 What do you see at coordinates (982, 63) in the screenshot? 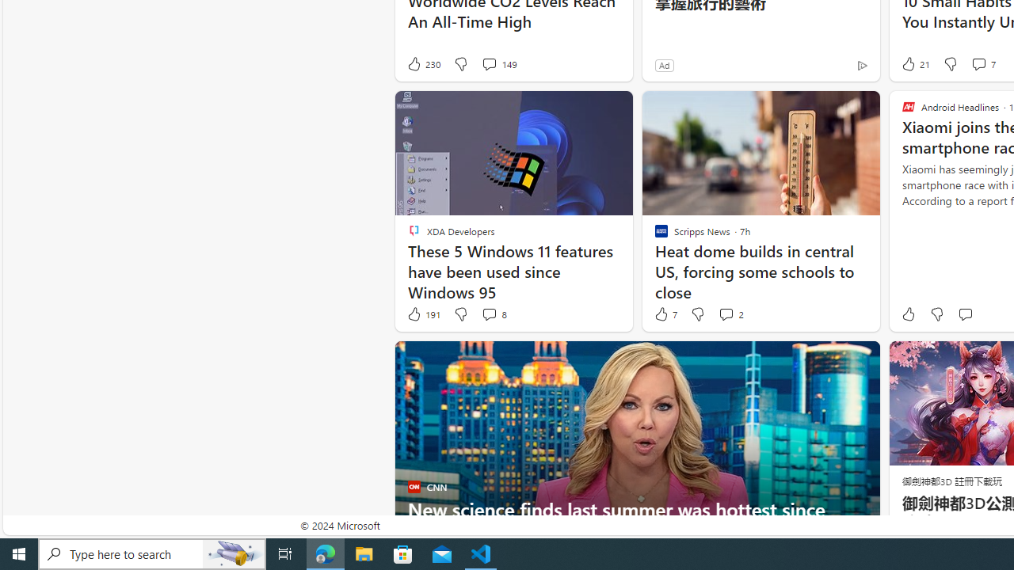
I see `View comments 7 Comment` at bounding box center [982, 63].